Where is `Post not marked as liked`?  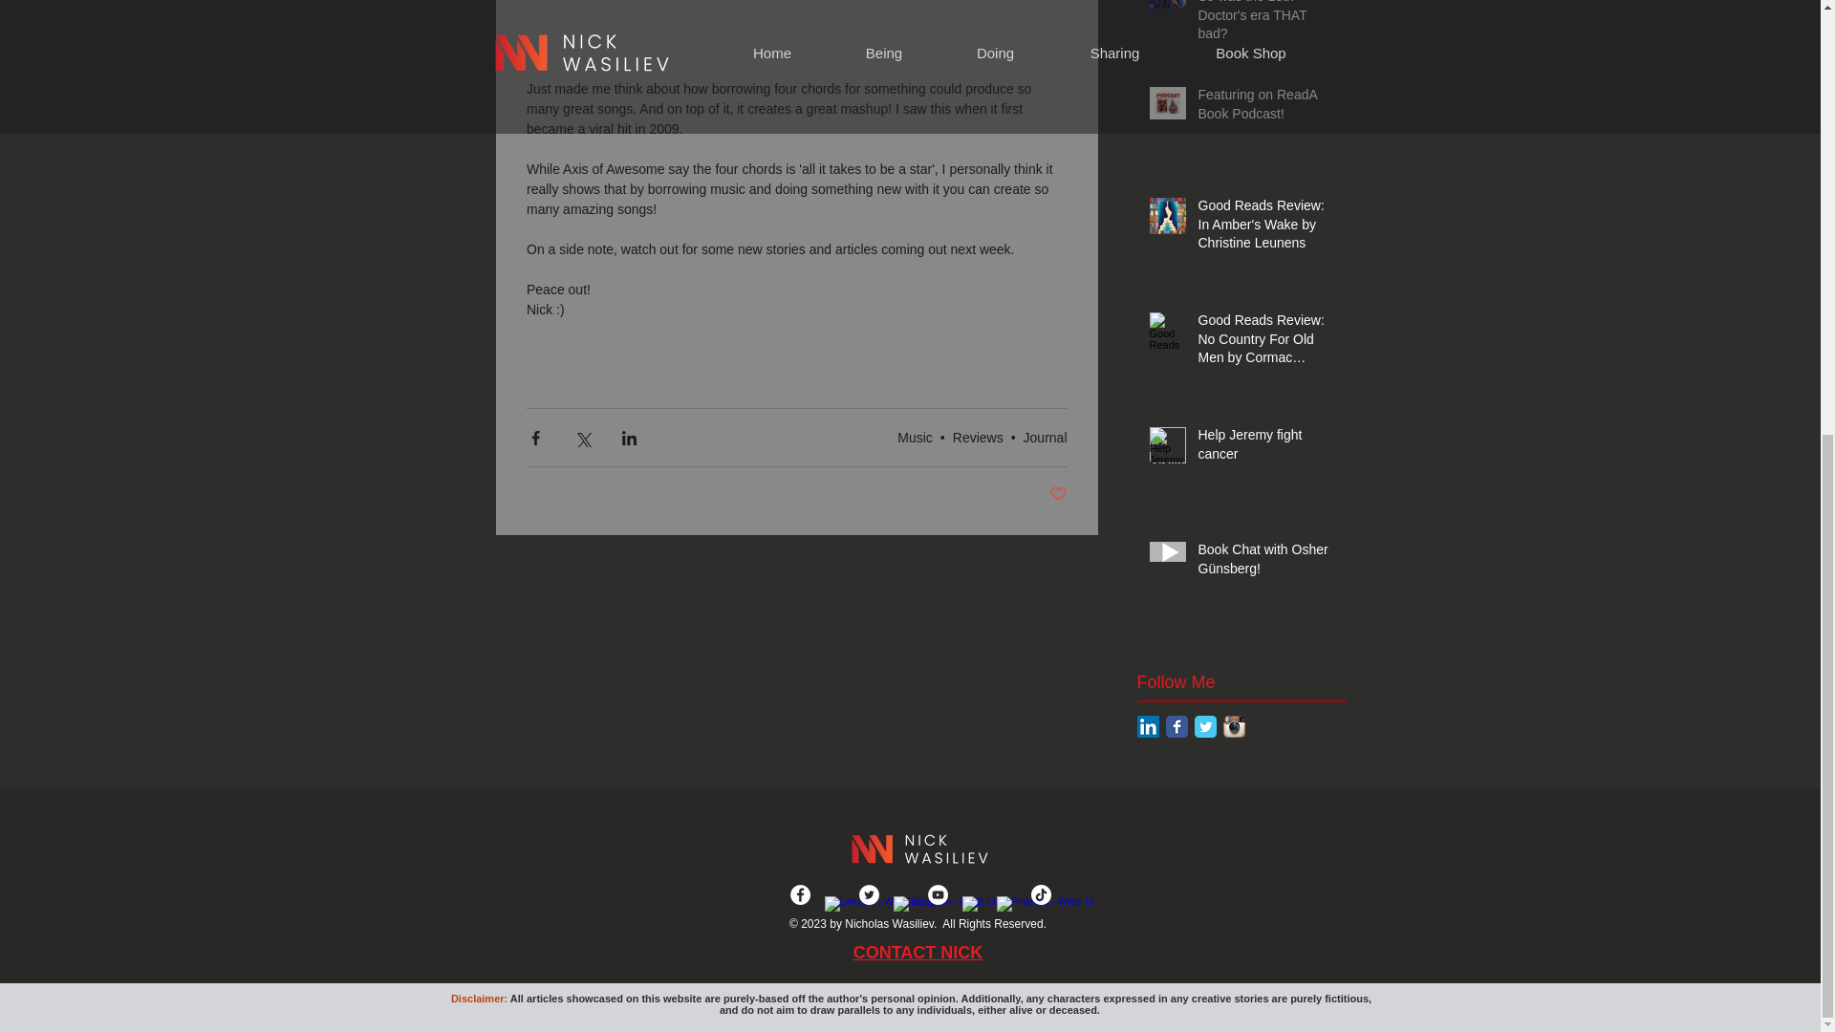
Post not marked as liked is located at coordinates (1059, 494).